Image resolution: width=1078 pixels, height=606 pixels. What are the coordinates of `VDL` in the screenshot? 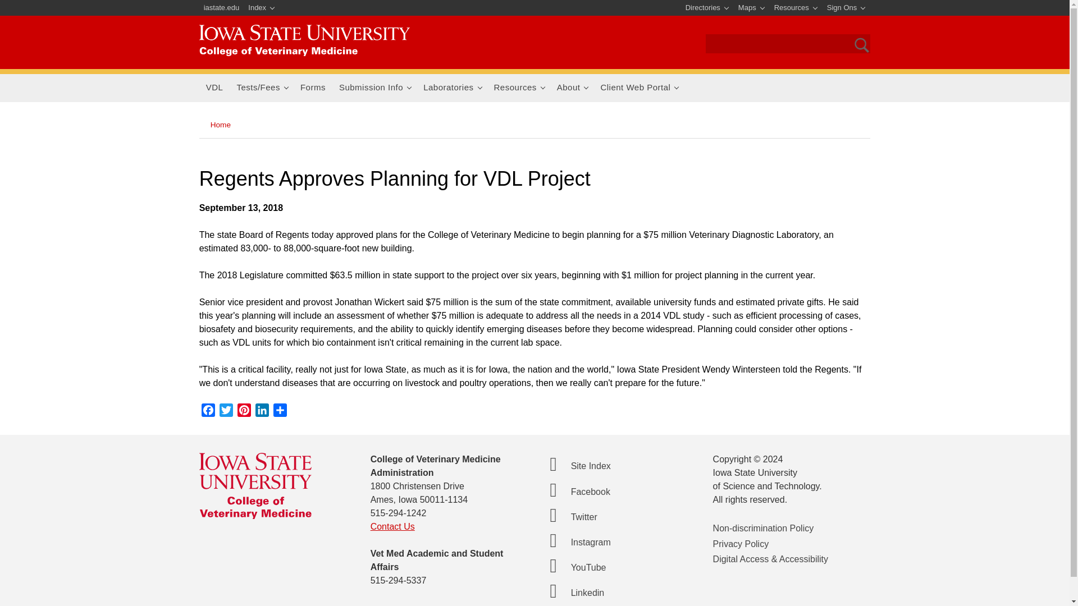 It's located at (214, 88).